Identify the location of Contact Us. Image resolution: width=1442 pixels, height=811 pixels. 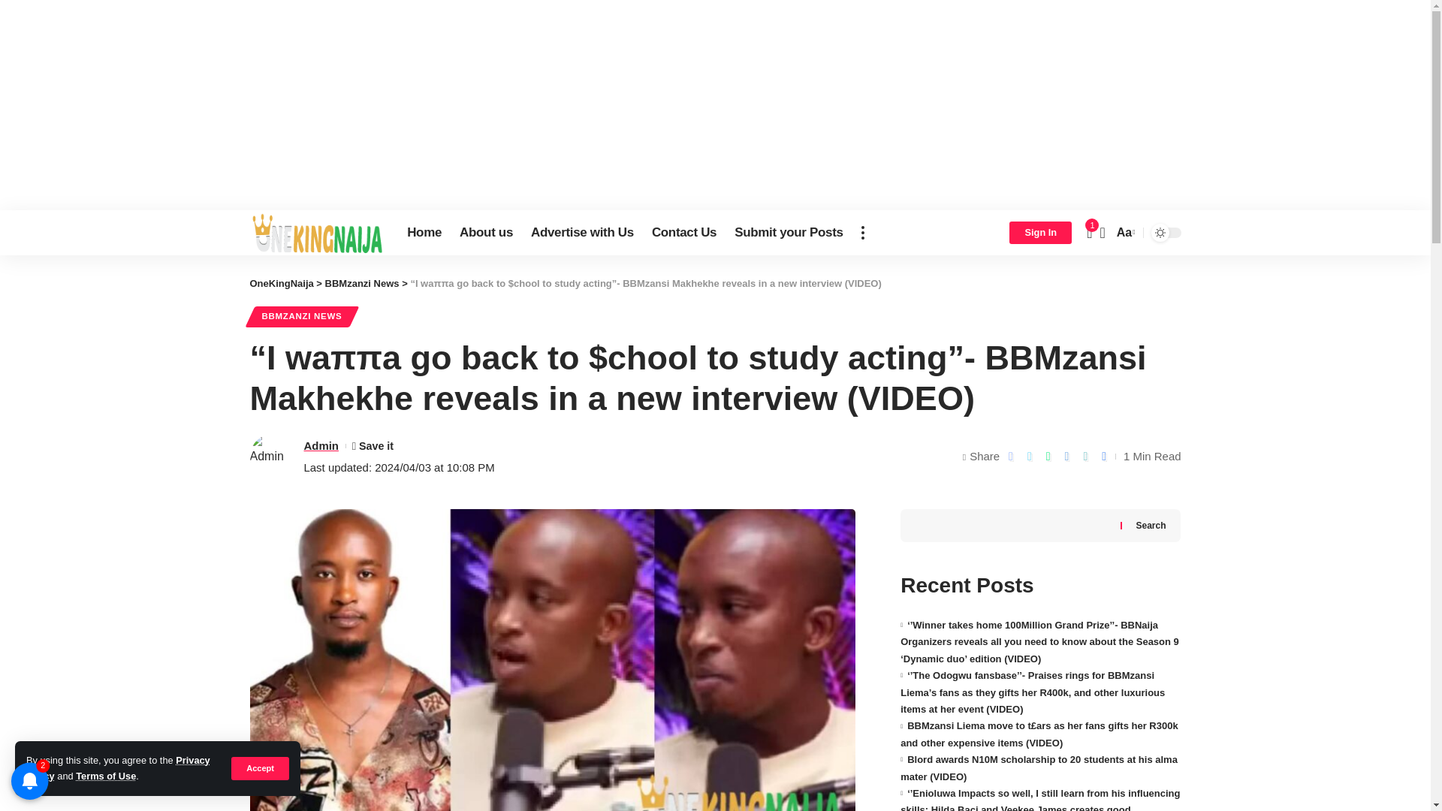
(683, 233).